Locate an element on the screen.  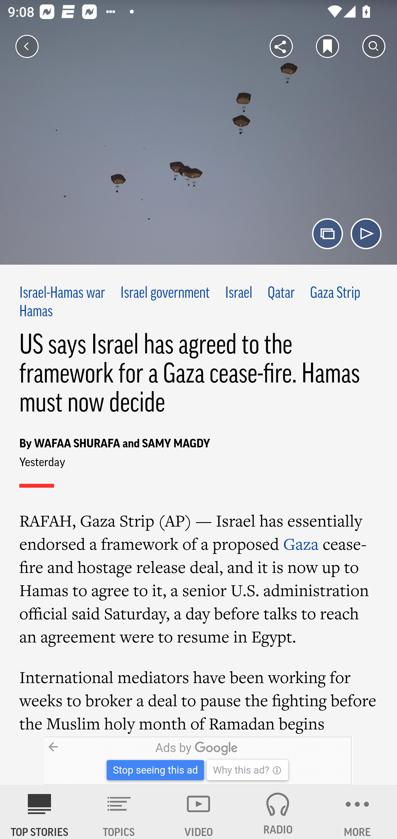
MORE is located at coordinates (357, 812).